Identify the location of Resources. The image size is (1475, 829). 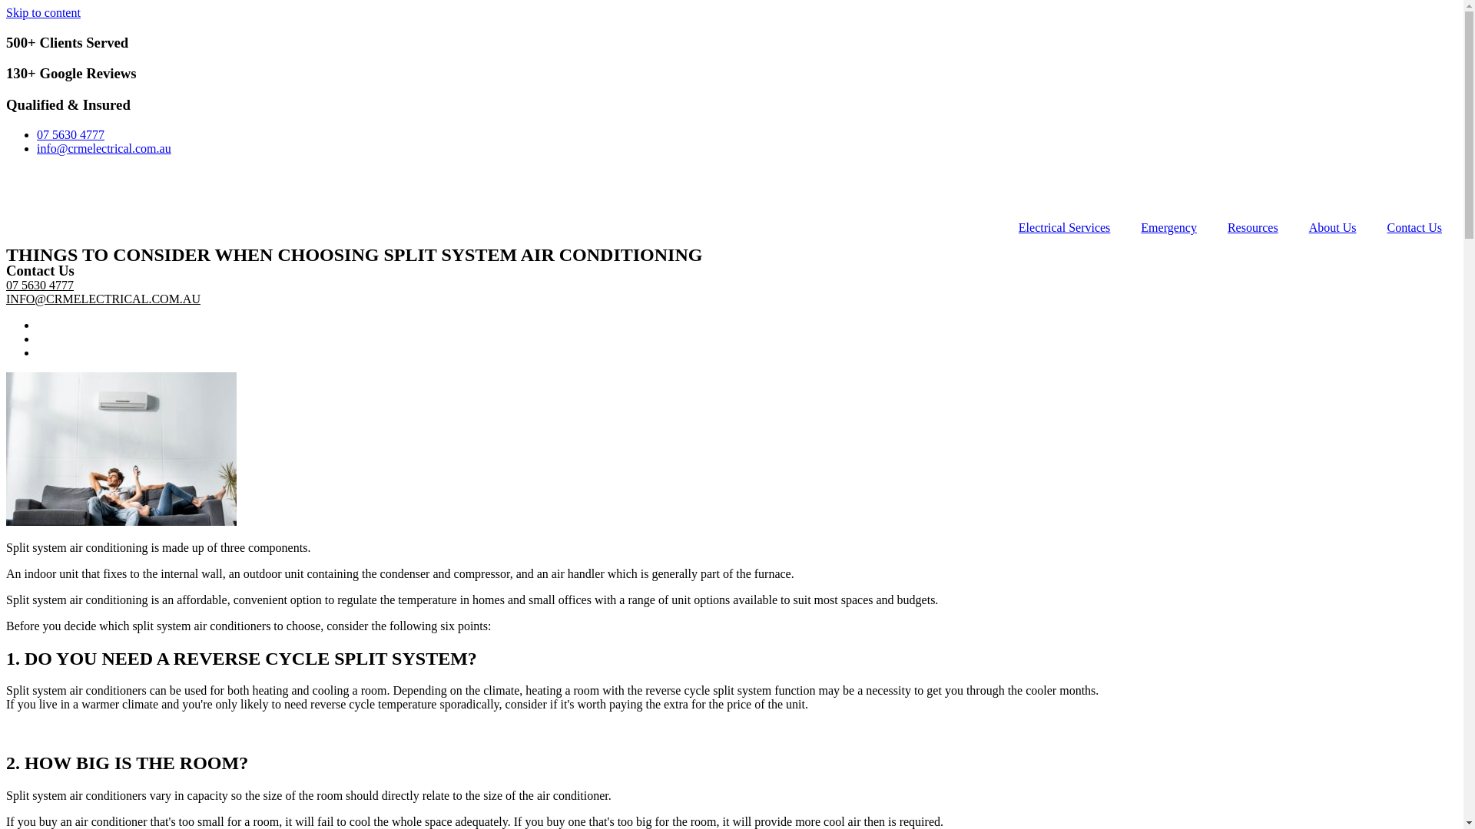
(1253, 228).